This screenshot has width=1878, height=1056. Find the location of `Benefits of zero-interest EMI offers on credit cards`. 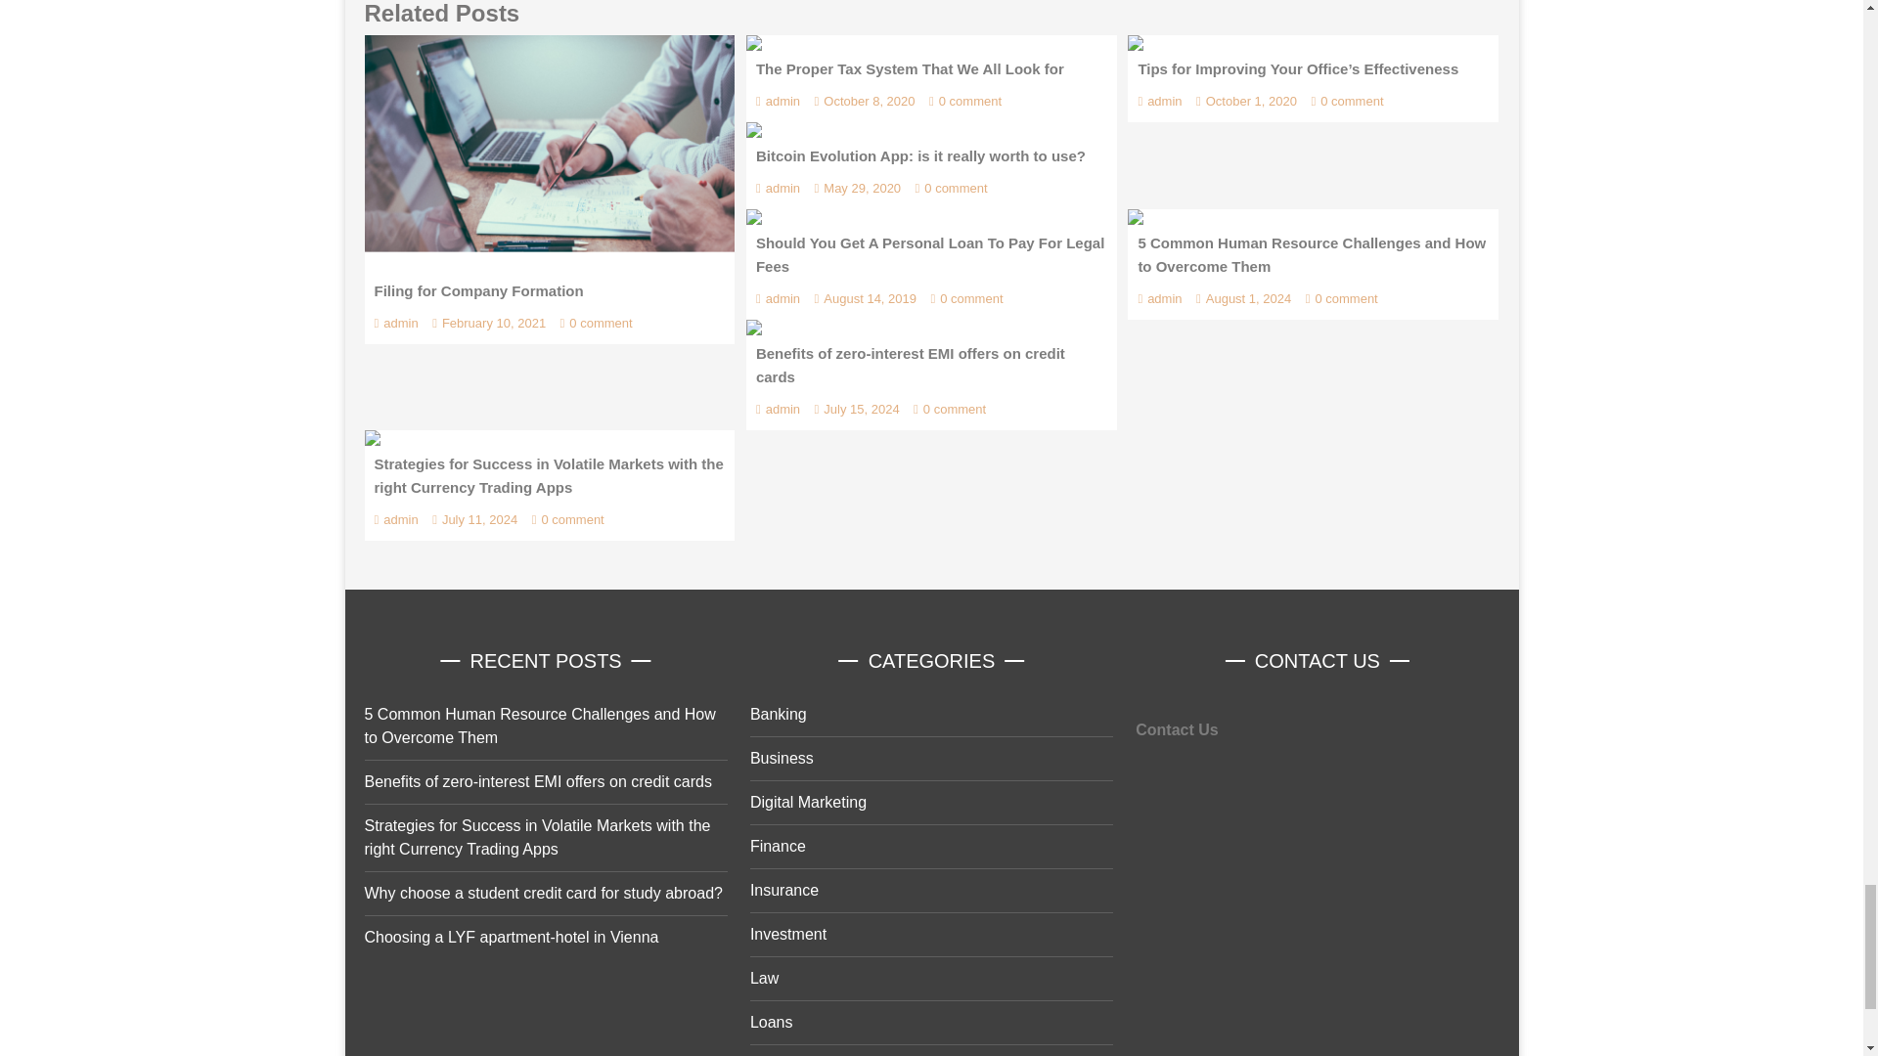

Benefits of zero-interest EMI offers on credit cards is located at coordinates (753, 328).